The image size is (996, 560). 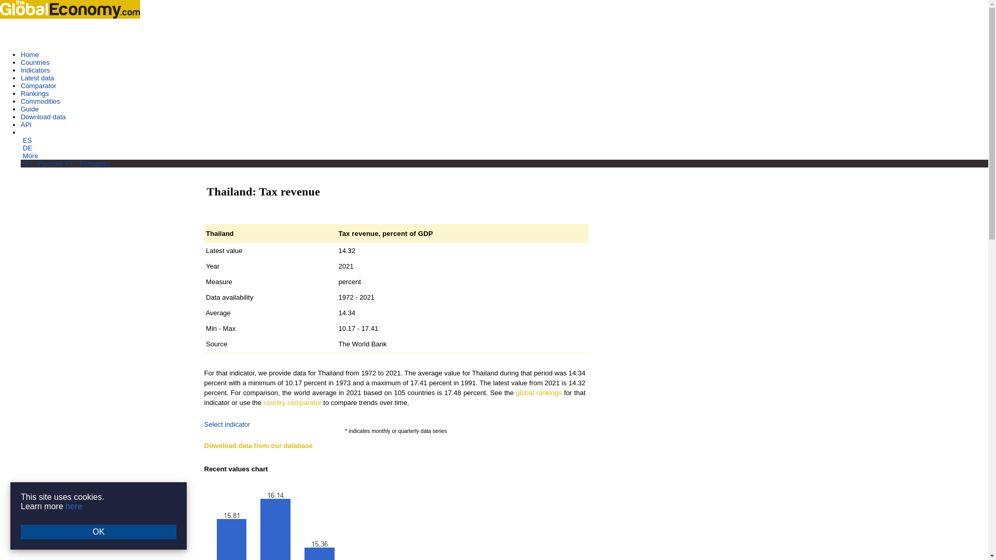 What do you see at coordinates (35, 93) in the screenshot?
I see `Rankings` at bounding box center [35, 93].